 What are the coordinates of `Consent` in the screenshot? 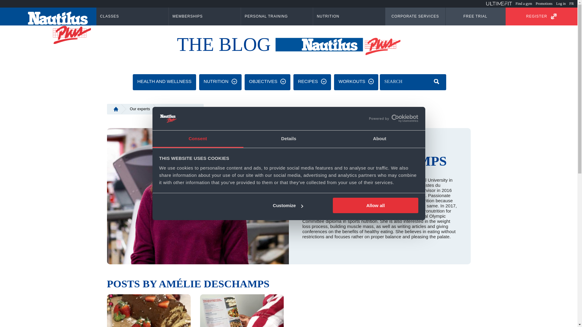 It's located at (198, 139).